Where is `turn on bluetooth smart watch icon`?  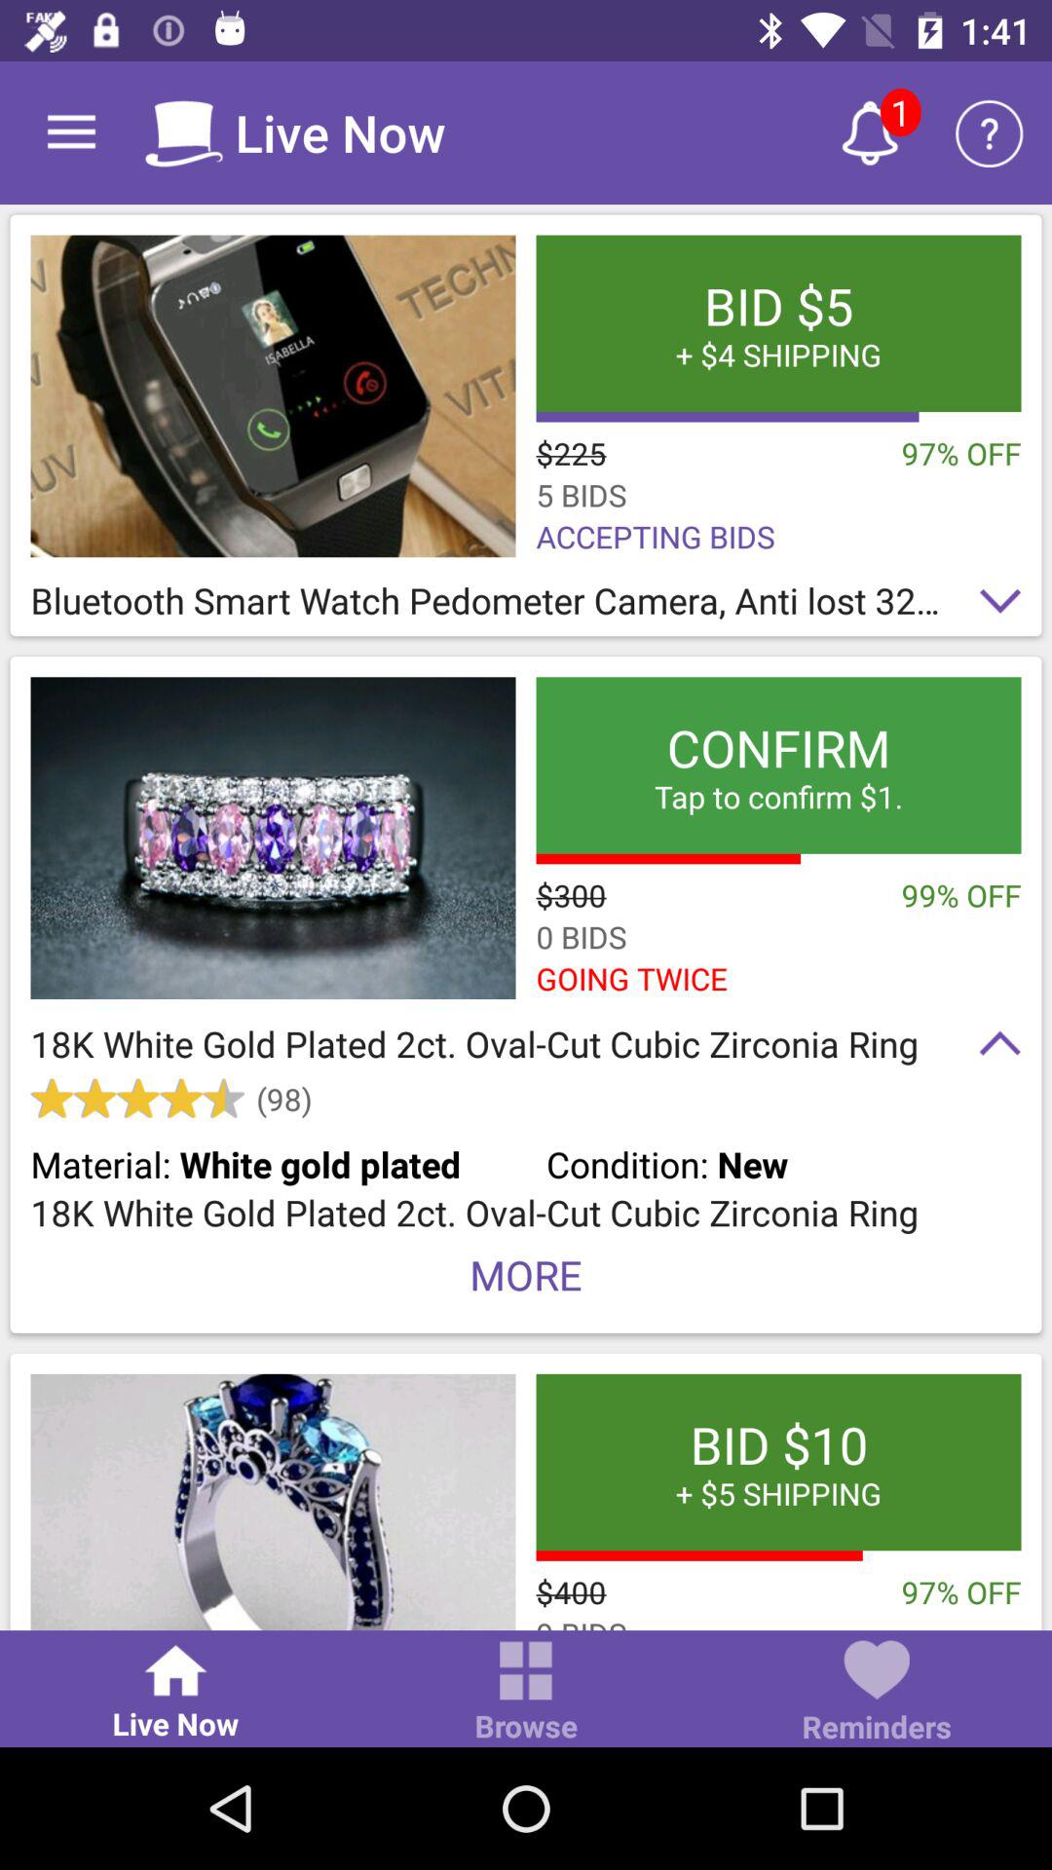 turn on bluetooth smart watch icon is located at coordinates (526, 607).